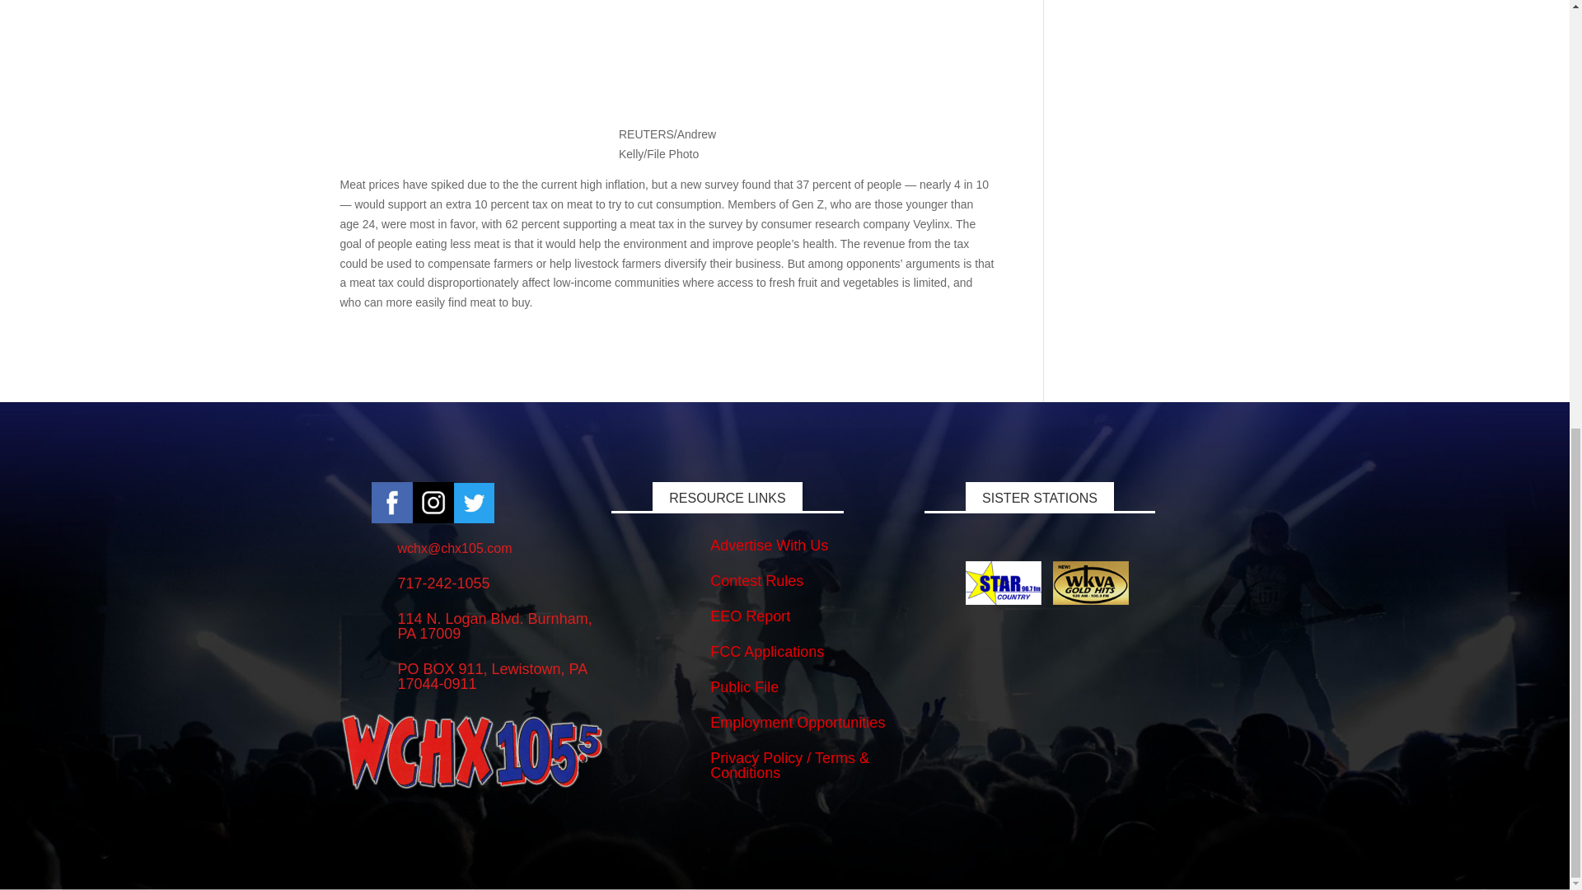 The width and height of the screenshot is (1582, 890). I want to click on FCC Applications, so click(767, 651).